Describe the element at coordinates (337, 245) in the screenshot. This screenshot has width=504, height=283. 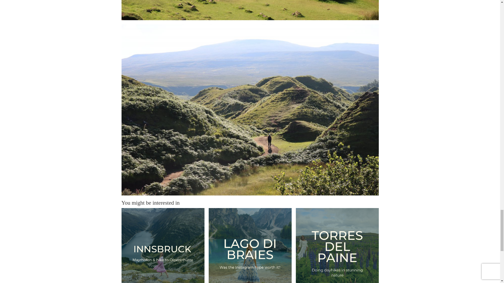
I see `Torres del paine 1` at that location.